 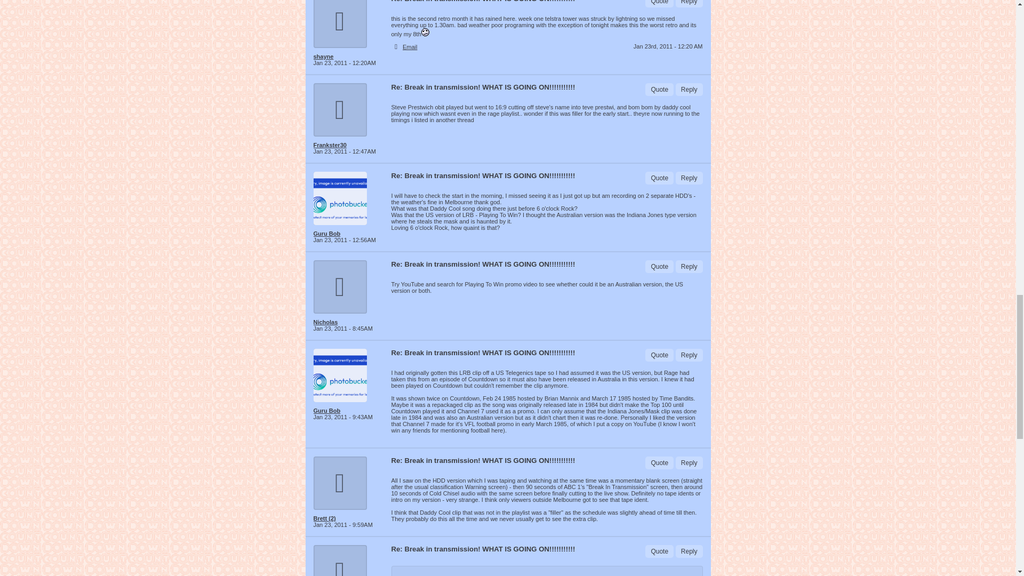 I want to click on Messages from this User, so click(x=327, y=411).